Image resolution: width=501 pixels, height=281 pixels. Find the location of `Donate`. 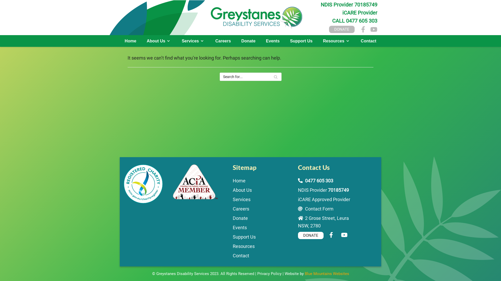

Donate is located at coordinates (248, 41).